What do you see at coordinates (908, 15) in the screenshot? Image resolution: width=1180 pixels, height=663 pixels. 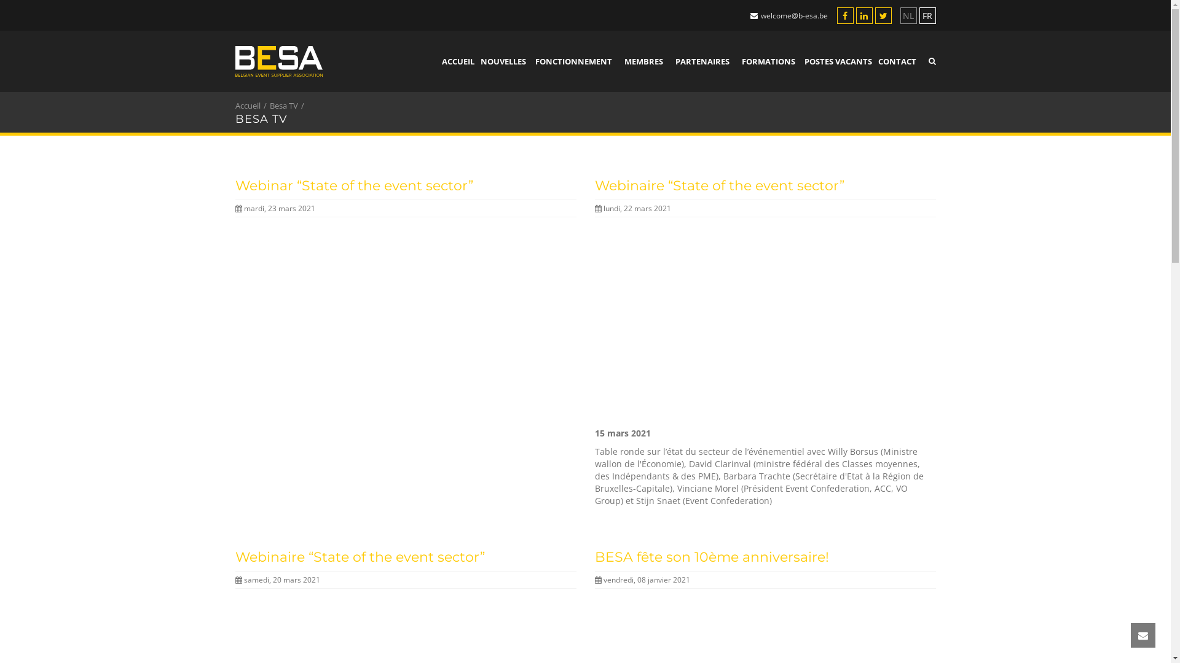 I see `NL` at bounding box center [908, 15].